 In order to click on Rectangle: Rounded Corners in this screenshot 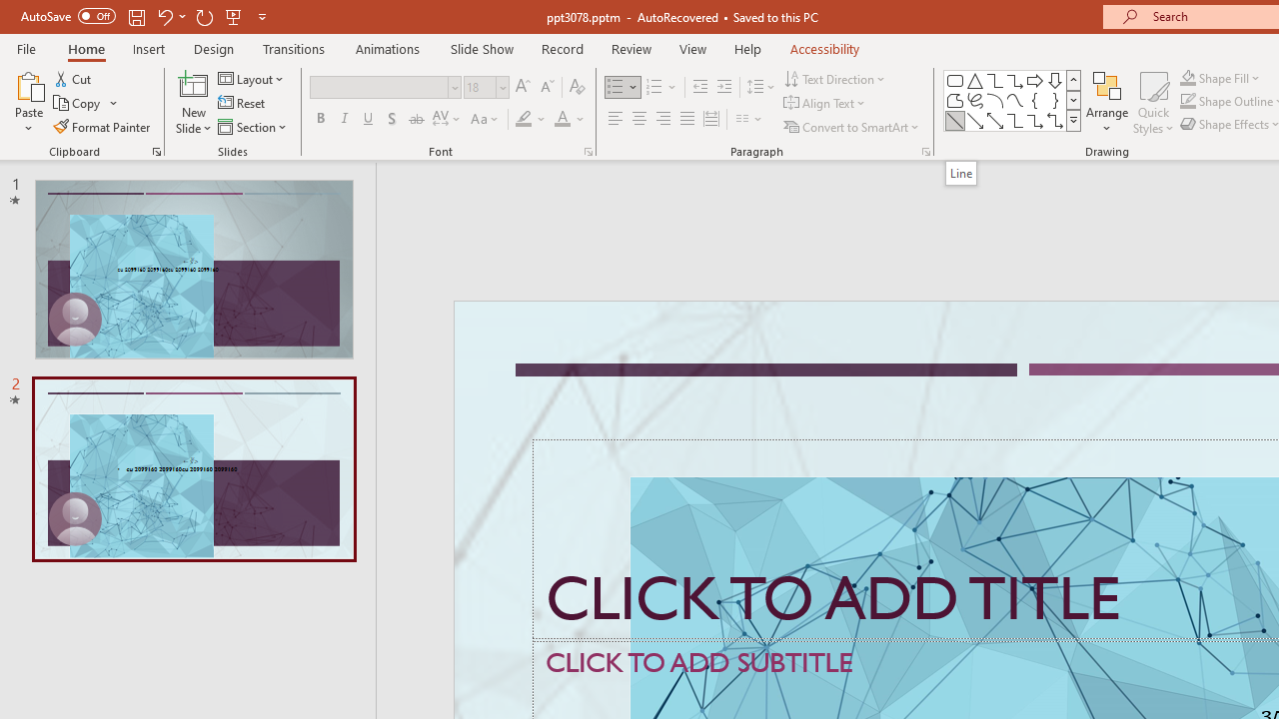, I will do `click(955, 80)`.